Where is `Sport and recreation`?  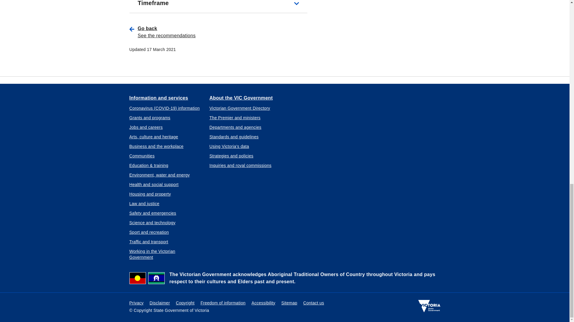
Sport and recreation is located at coordinates (149, 232).